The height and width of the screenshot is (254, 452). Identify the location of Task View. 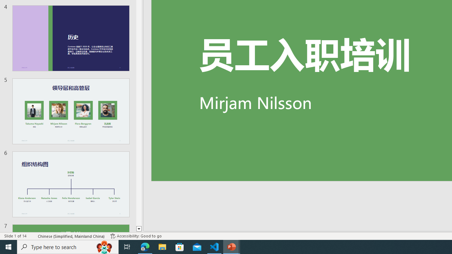
(127, 247).